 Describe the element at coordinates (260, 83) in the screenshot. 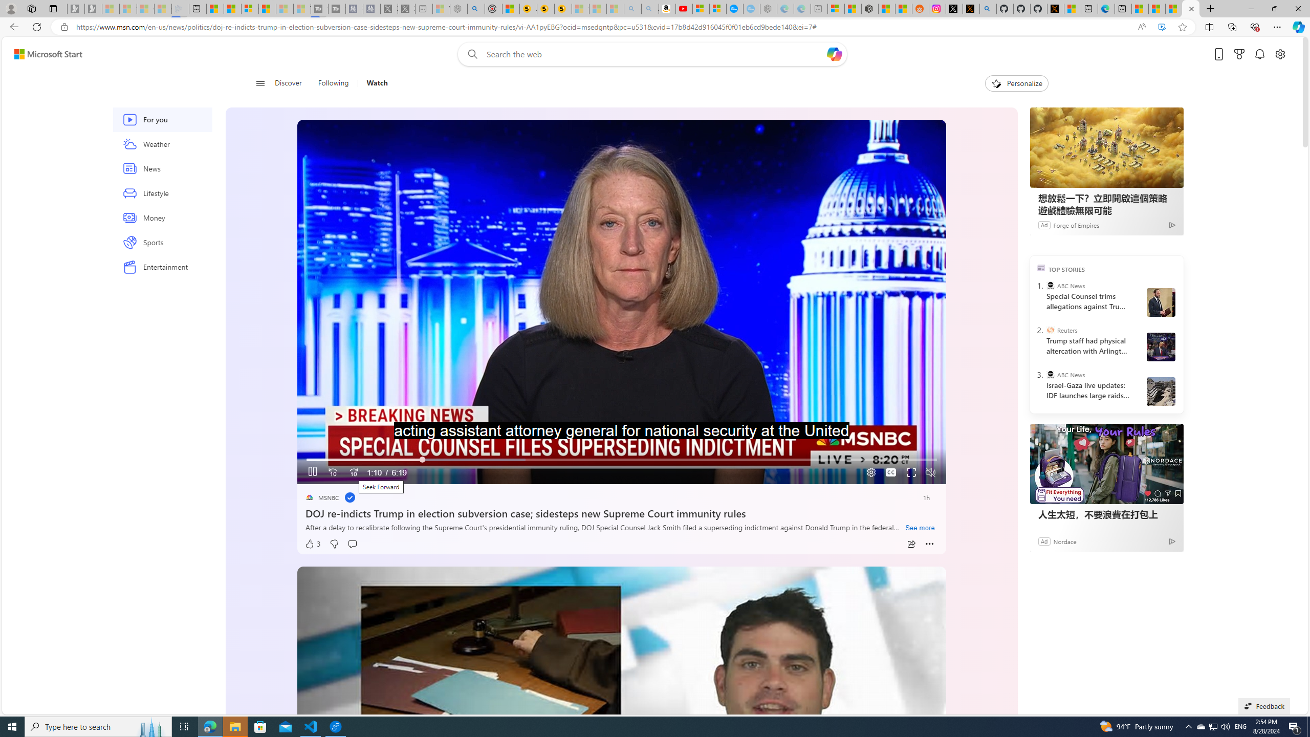

I see `Open navigation menu` at that location.